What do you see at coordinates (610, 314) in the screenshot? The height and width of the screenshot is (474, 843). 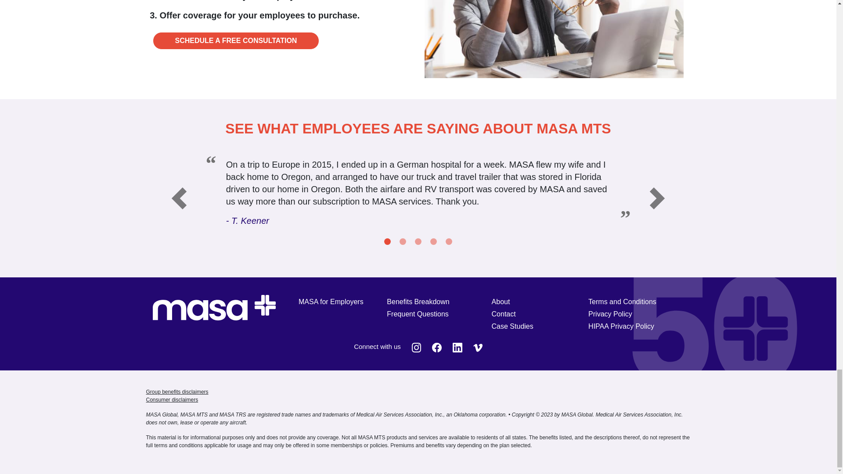 I see `Privacy Policy` at bounding box center [610, 314].